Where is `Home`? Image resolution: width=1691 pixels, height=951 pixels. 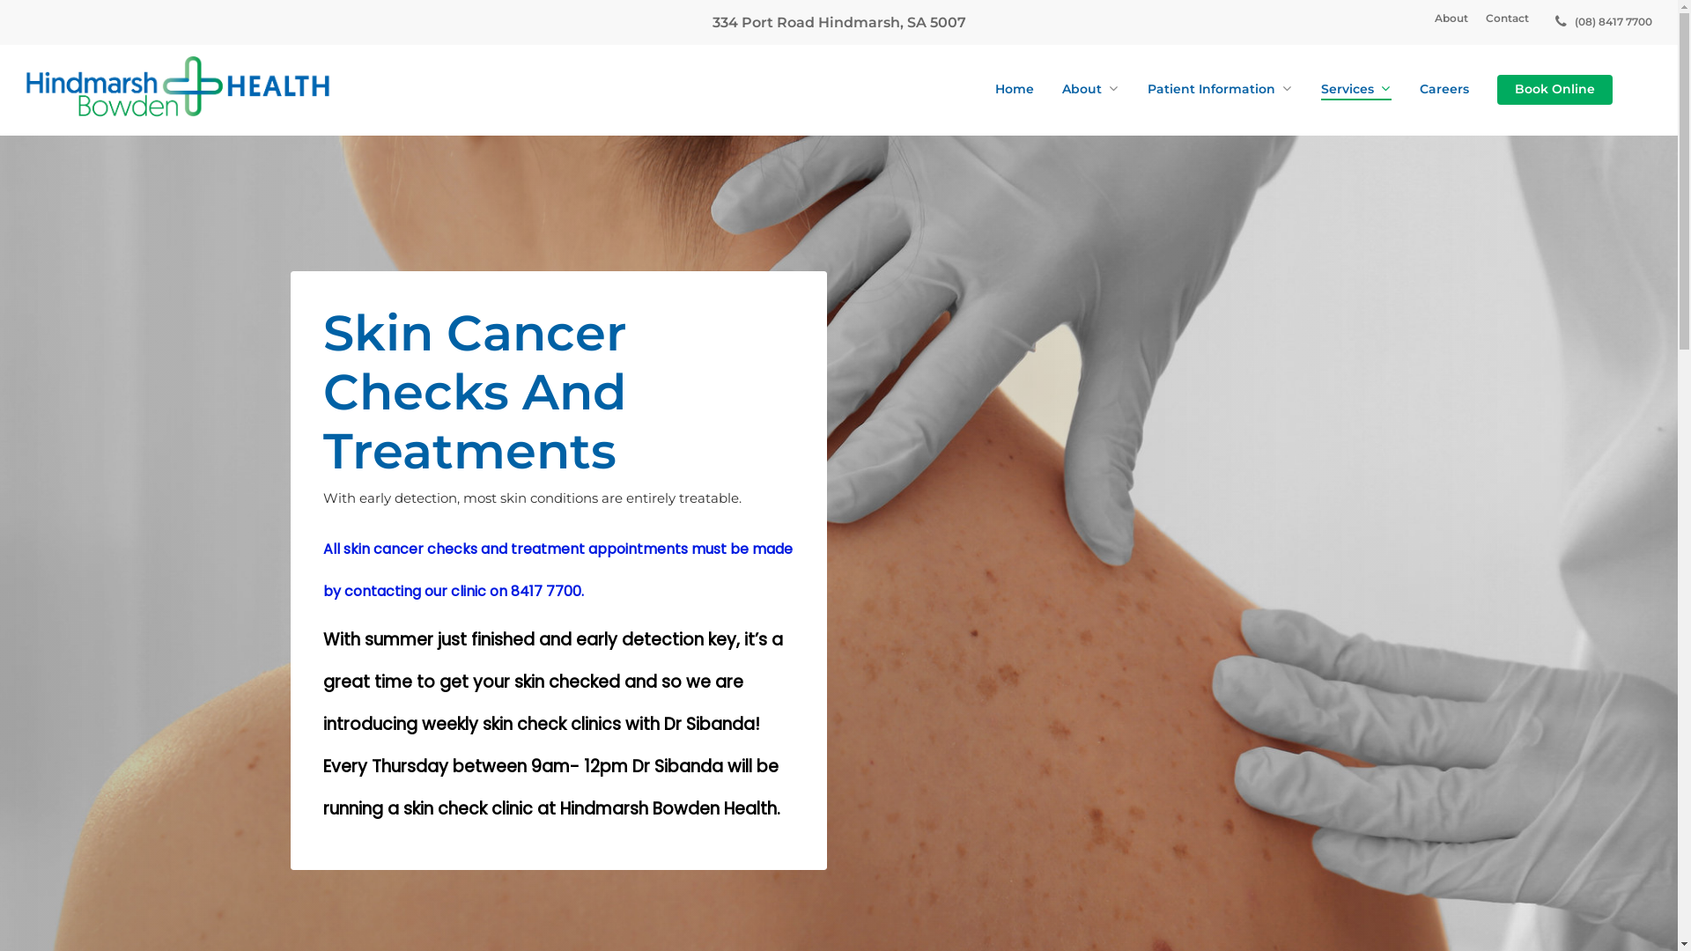
Home is located at coordinates (1015, 90).